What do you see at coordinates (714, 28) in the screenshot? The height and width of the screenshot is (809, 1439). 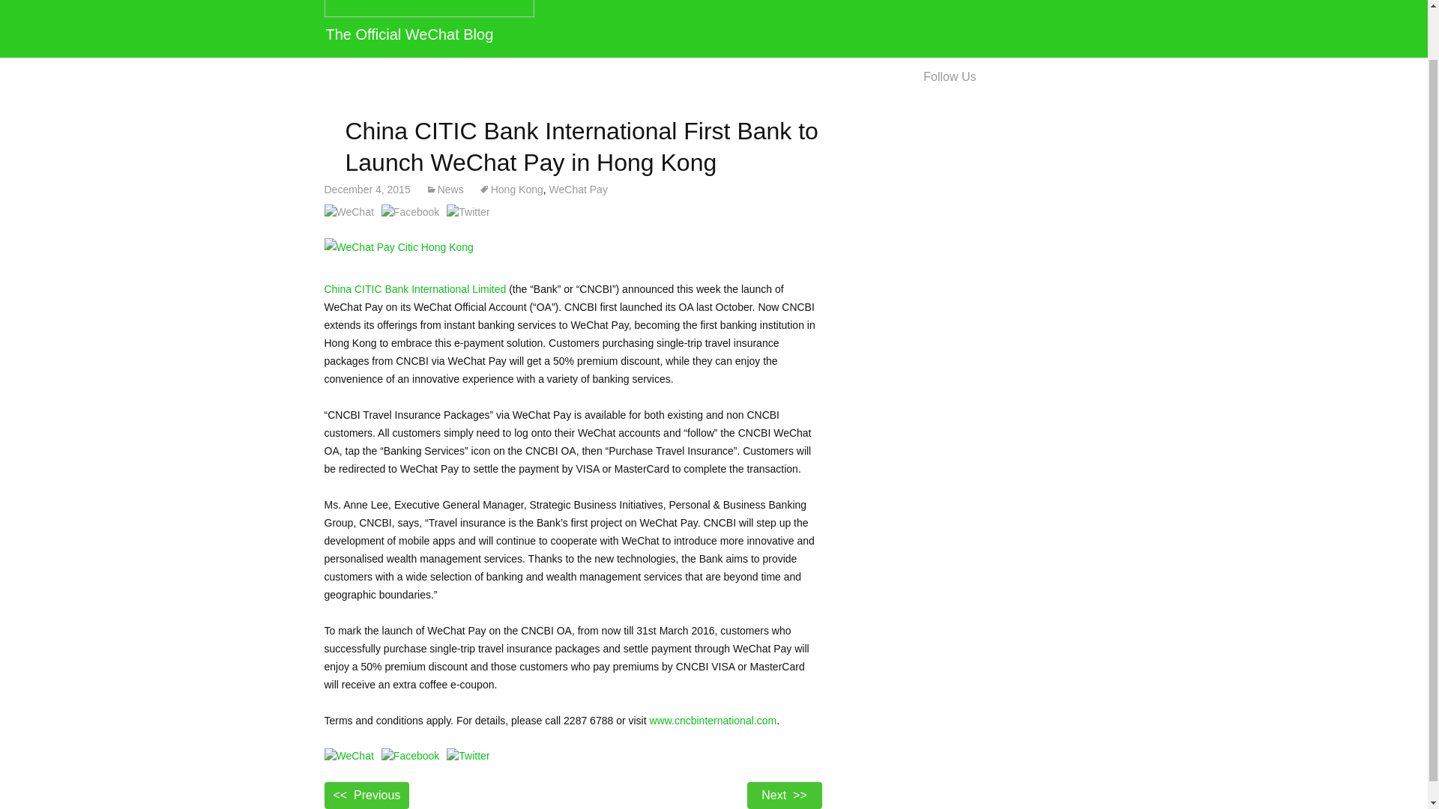 I see `December 4, 2015` at bounding box center [714, 28].